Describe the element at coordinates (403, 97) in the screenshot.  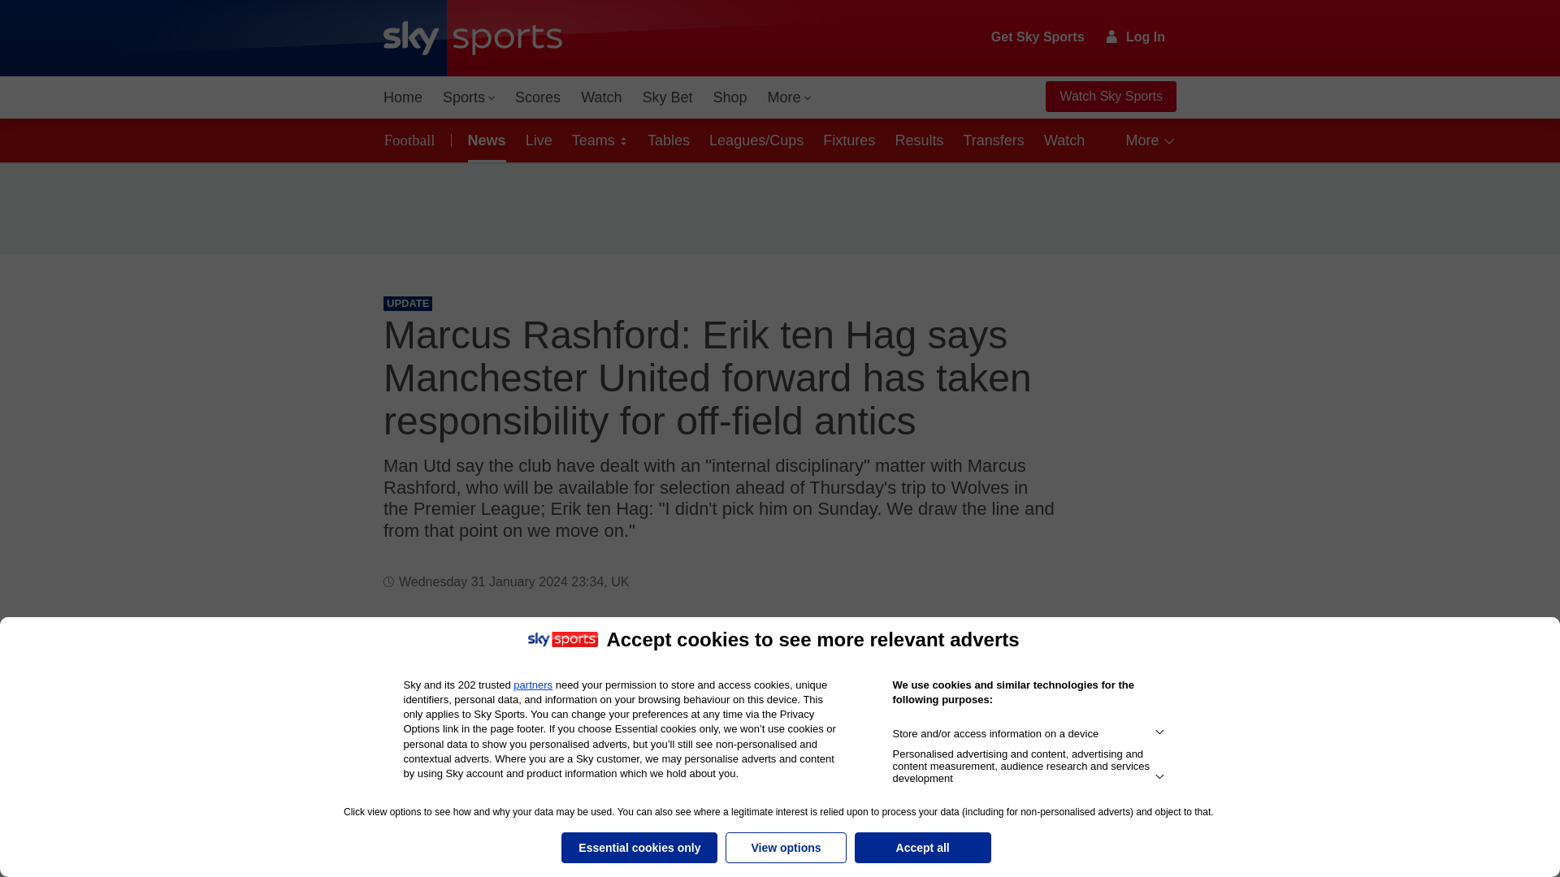
I see `Home` at that location.